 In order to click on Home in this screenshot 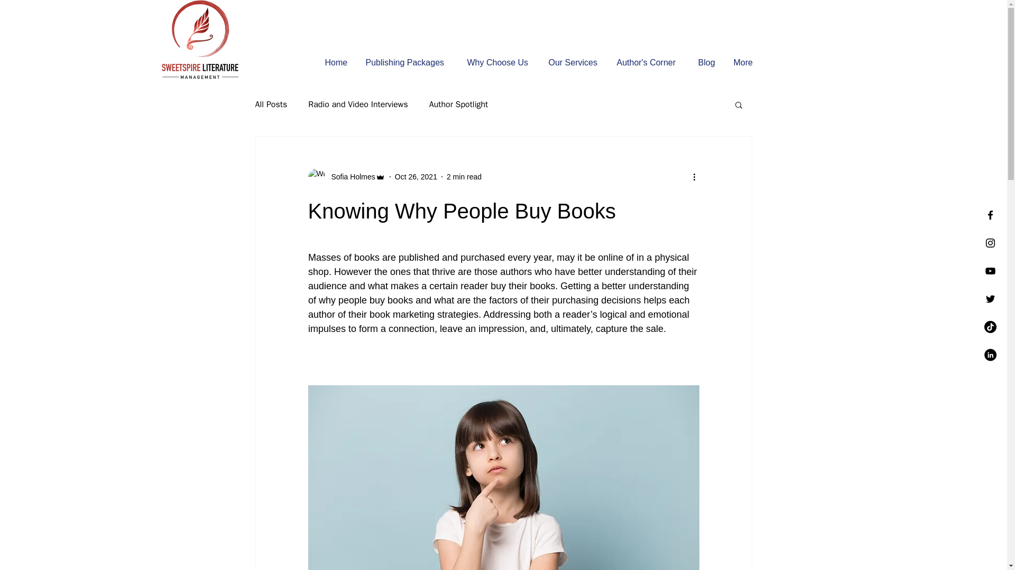, I will do `click(337, 62)`.